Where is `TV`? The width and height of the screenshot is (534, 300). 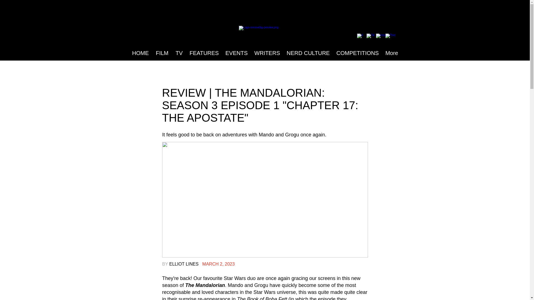
TV is located at coordinates (179, 53).